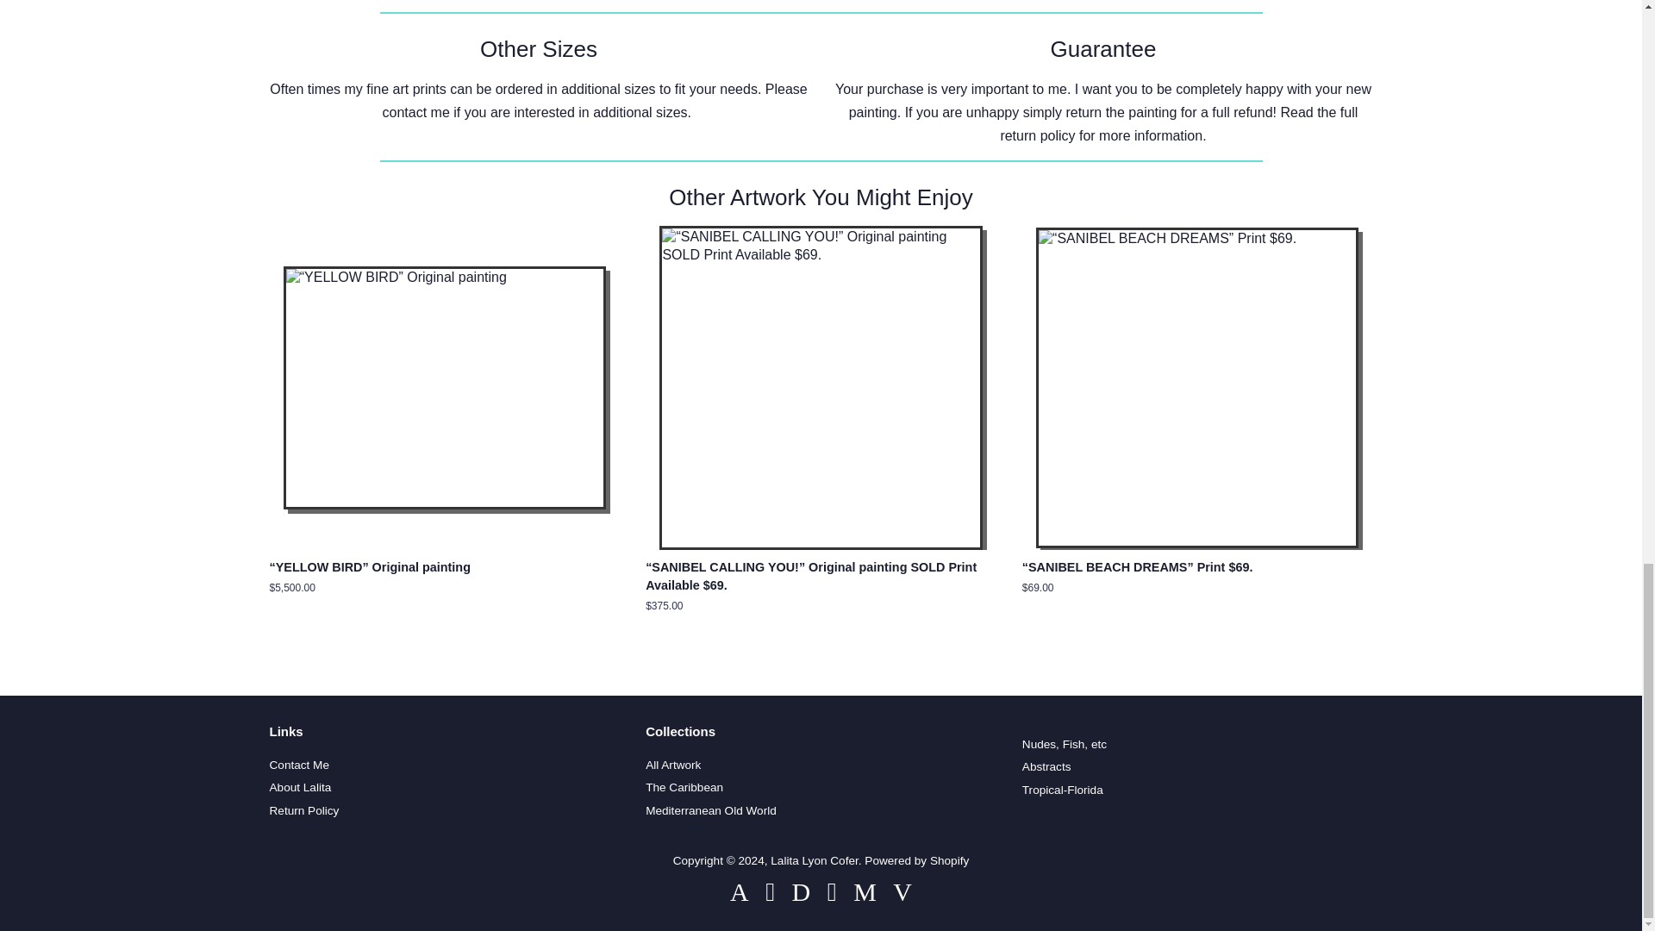 The width and height of the screenshot is (1655, 931). I want to click on return policy, so click(1036, 136).